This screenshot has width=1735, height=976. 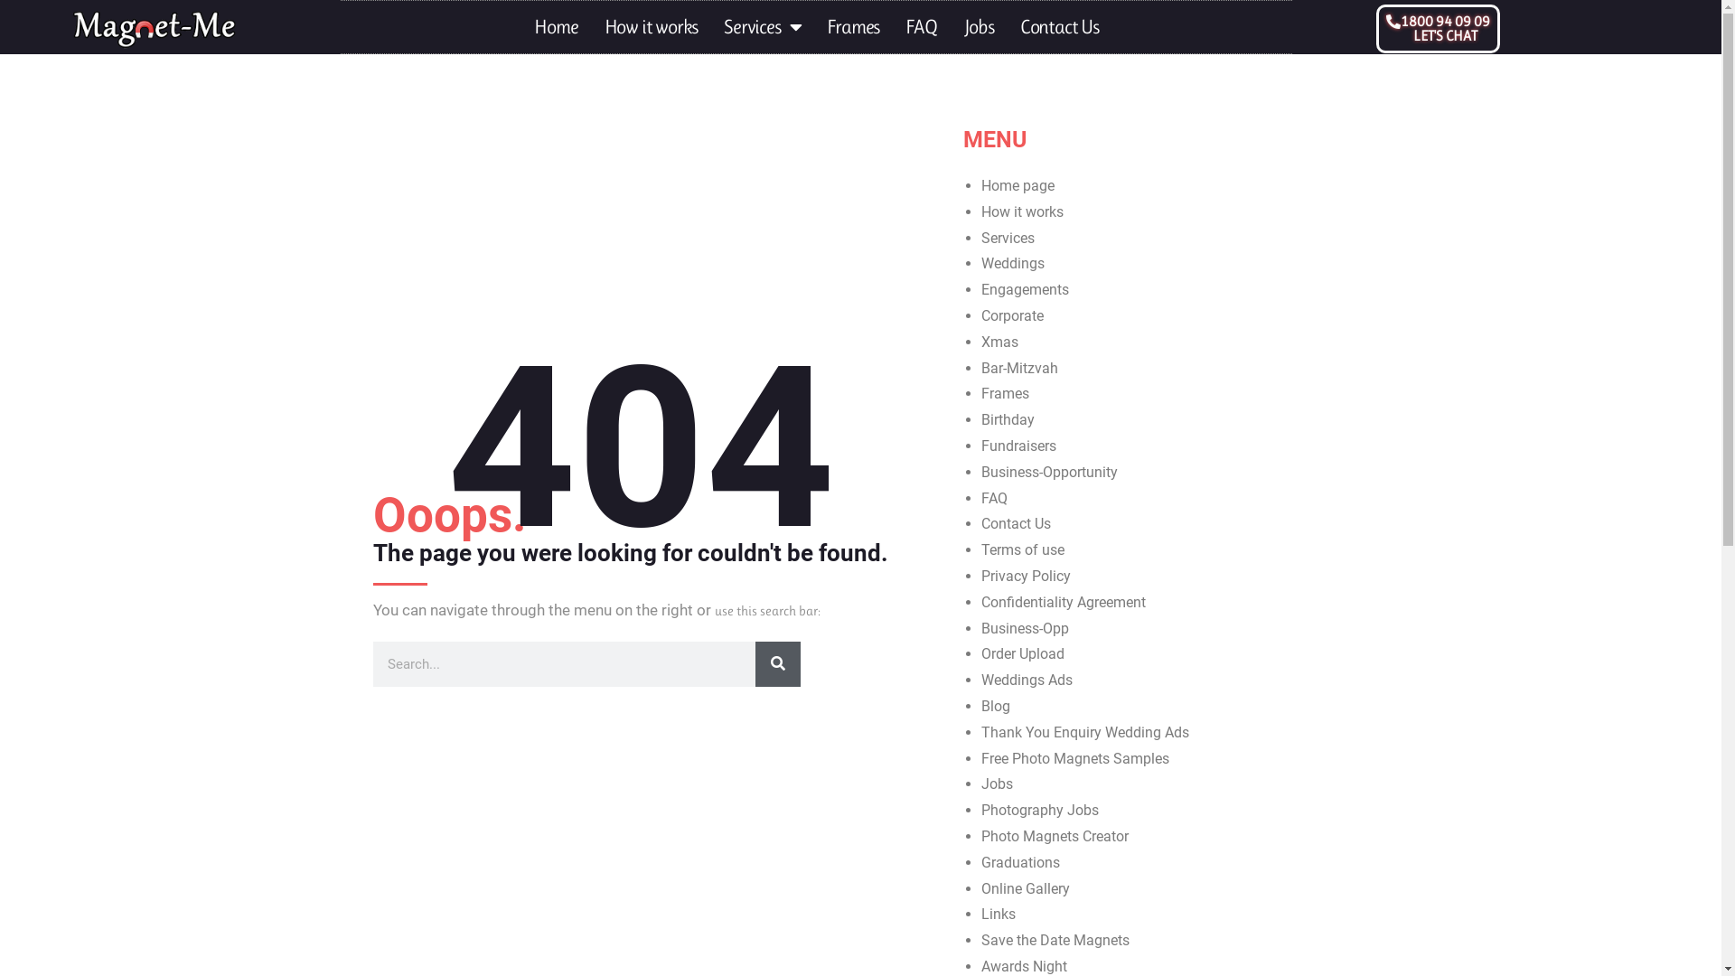 I want to click on Online Gallery, so click(x=1026, y=889).